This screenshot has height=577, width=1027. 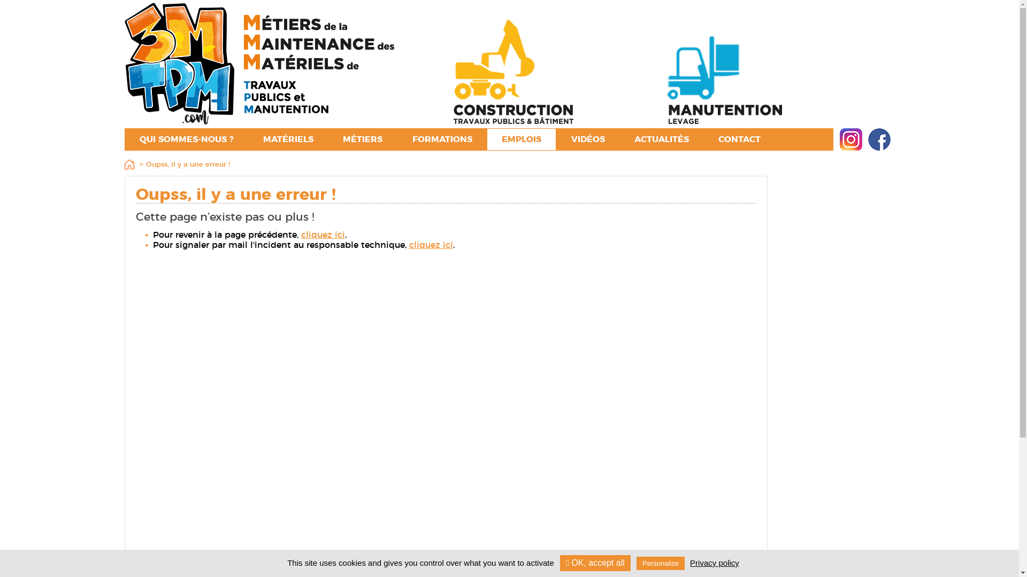 I want to click on CONTACT, so click(x=739, y=139).